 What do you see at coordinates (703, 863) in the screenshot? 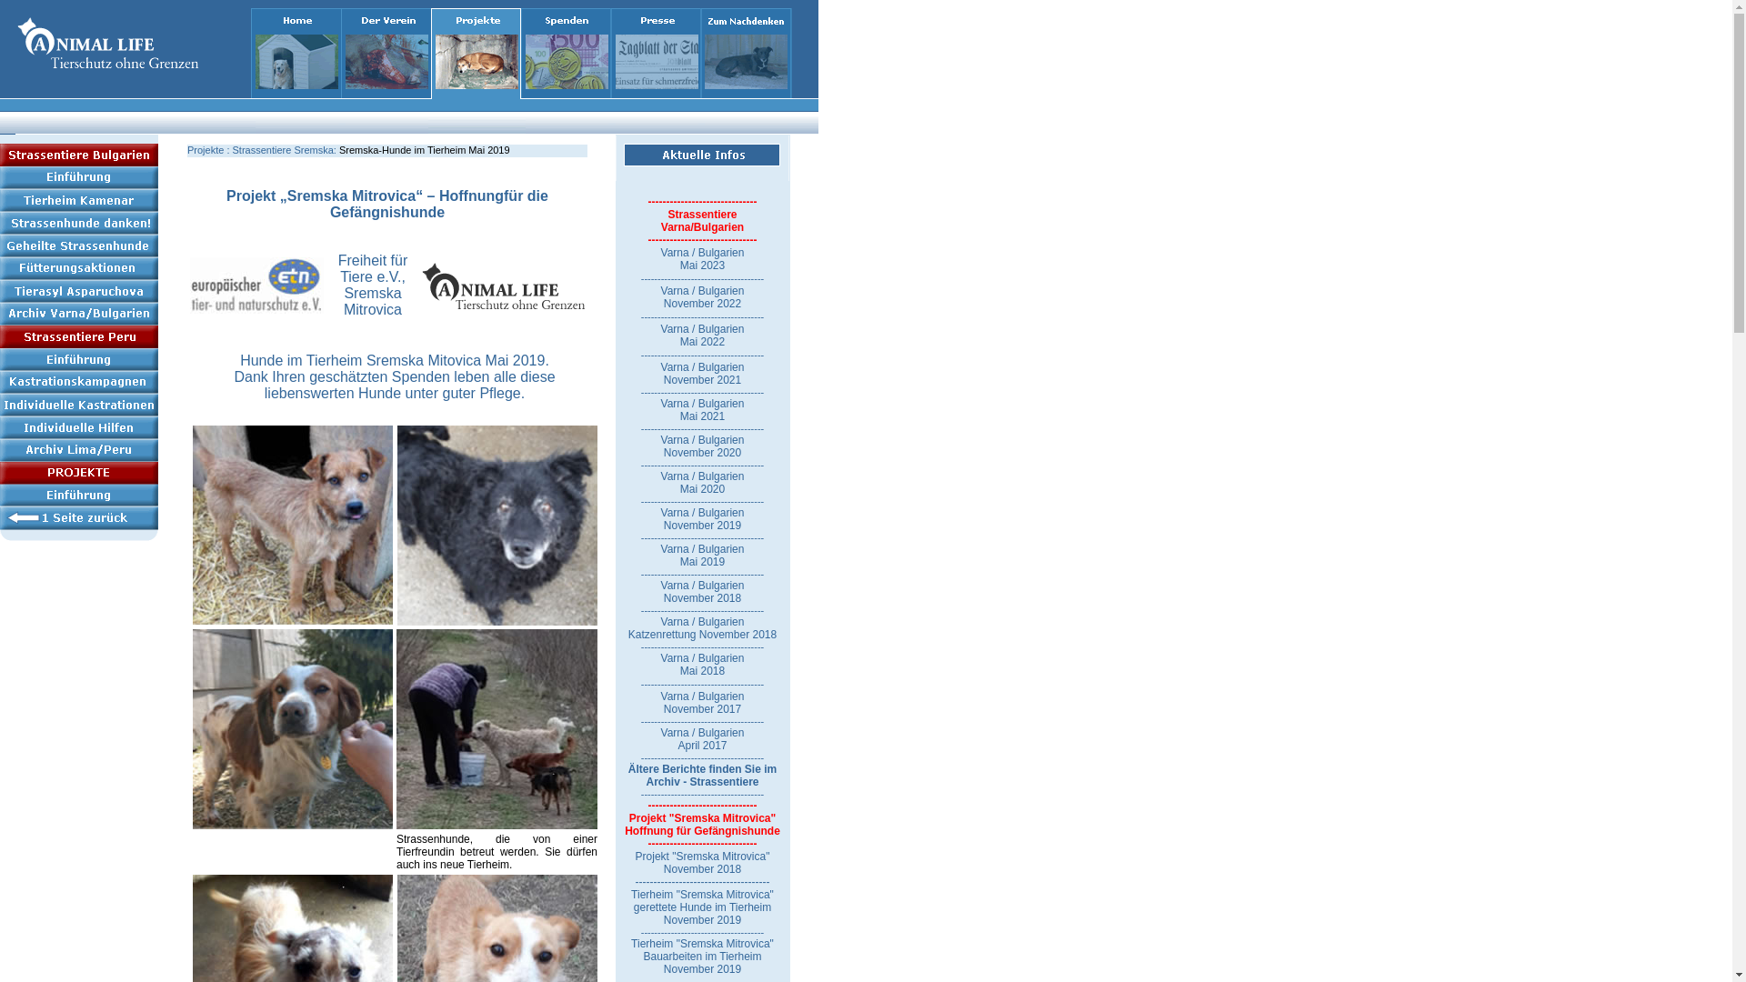
I see `Projekt "Sremska Mitrovica"
November 2018` at bounding box center [703, 863].